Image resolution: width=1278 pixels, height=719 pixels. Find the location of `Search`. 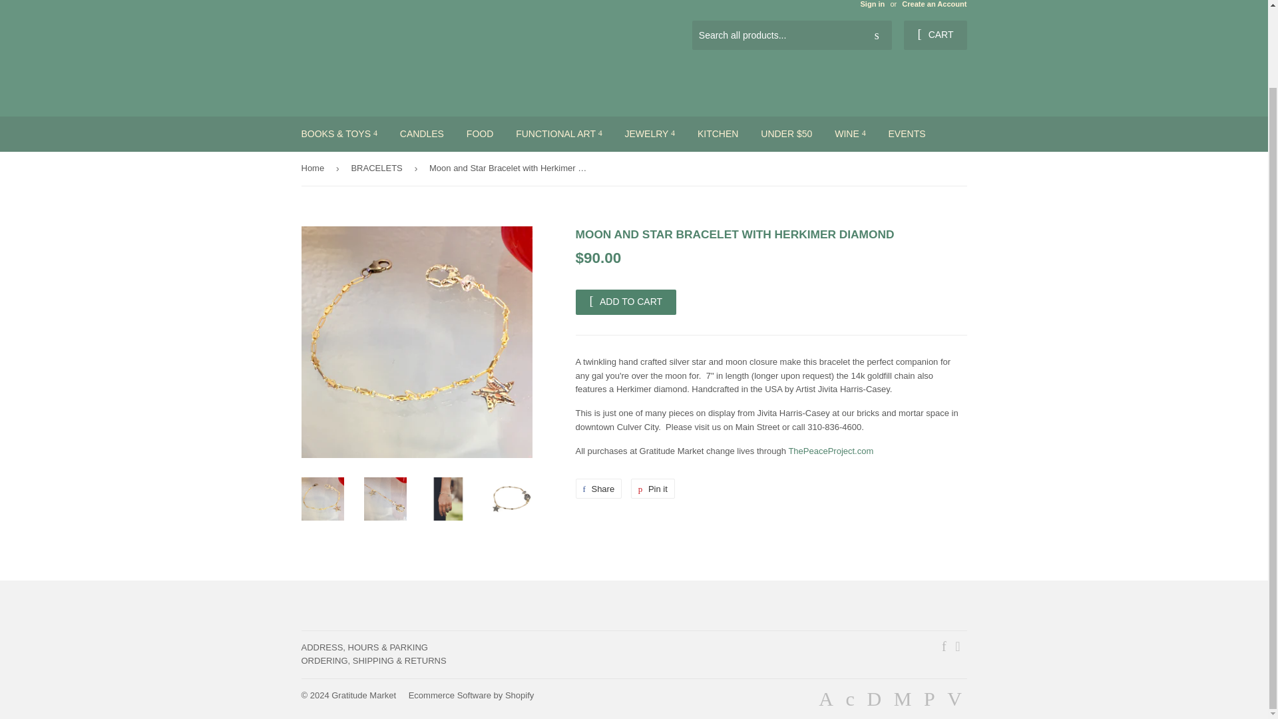

Search is located at coordinates (877, 36).